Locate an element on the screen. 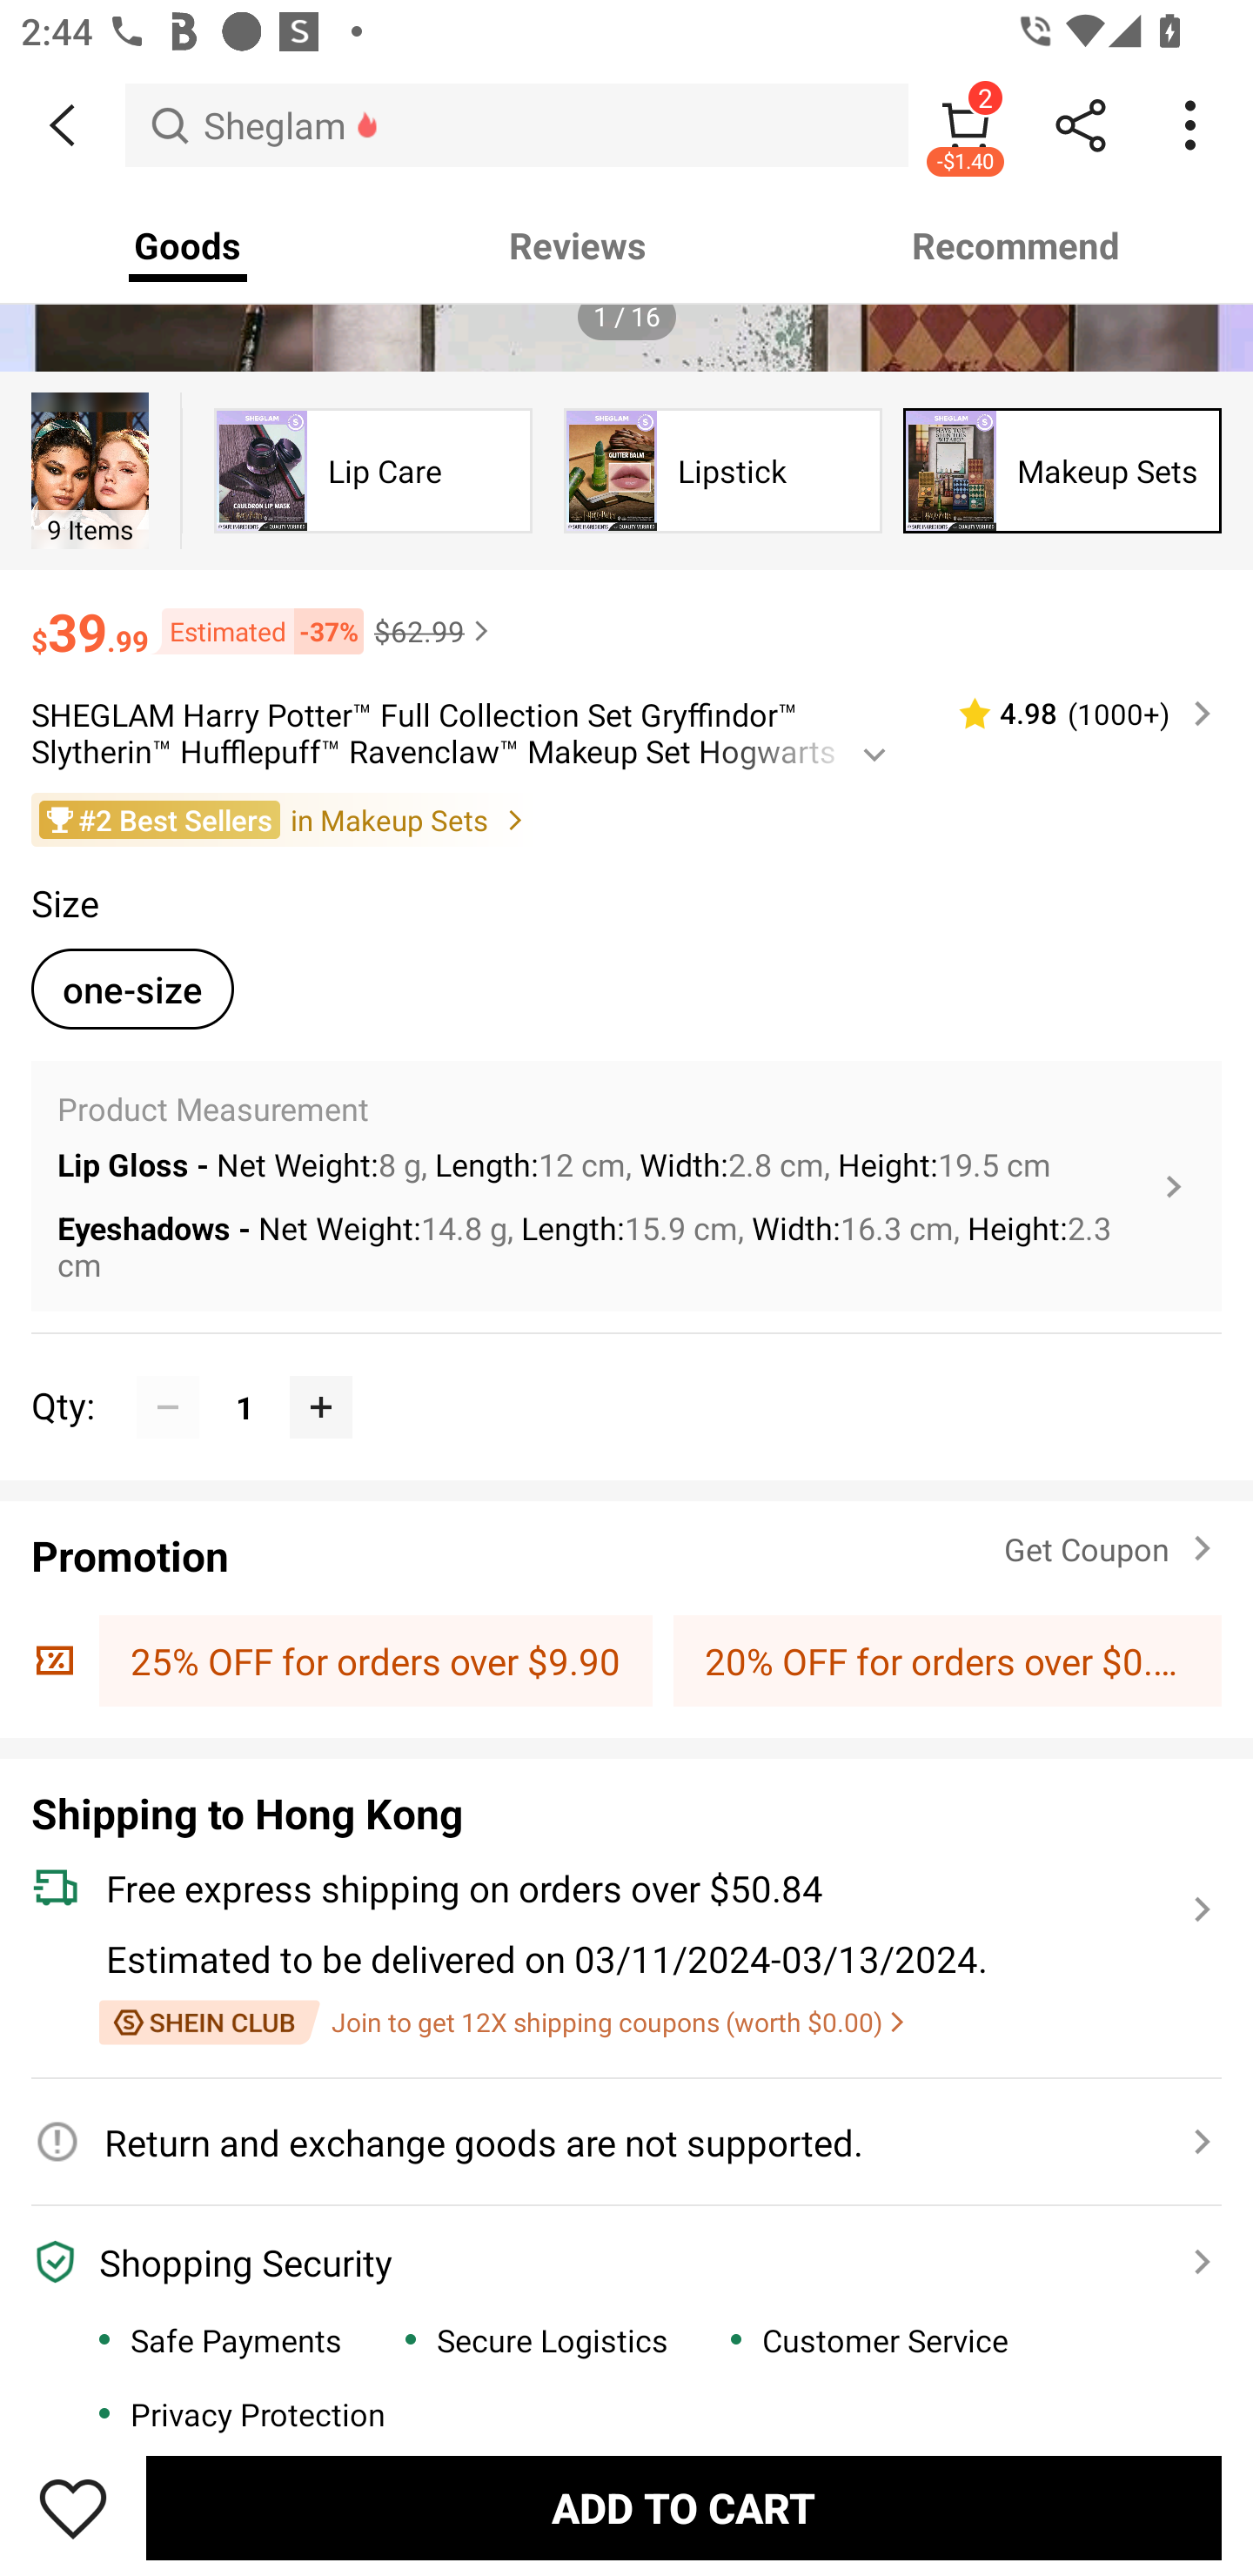  ADD TO CART is located at coordinates (684, 2507).